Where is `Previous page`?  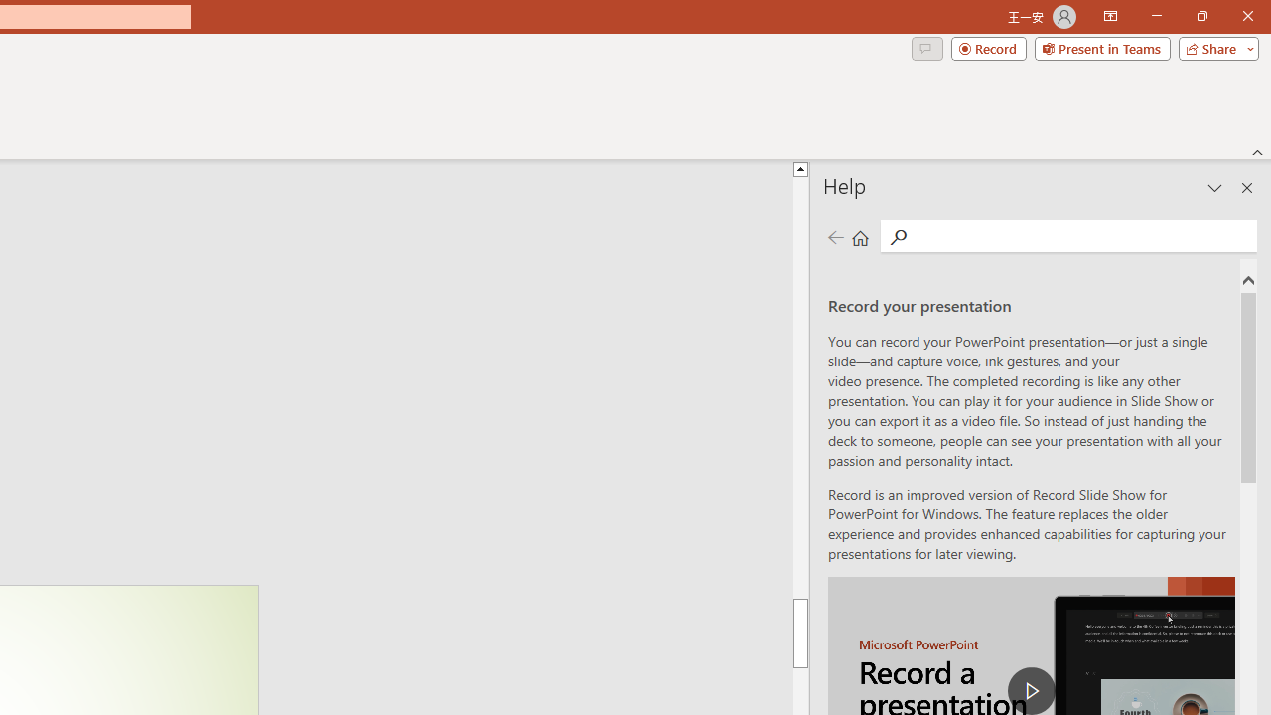 Previous page is located at coordinates (835, 236).